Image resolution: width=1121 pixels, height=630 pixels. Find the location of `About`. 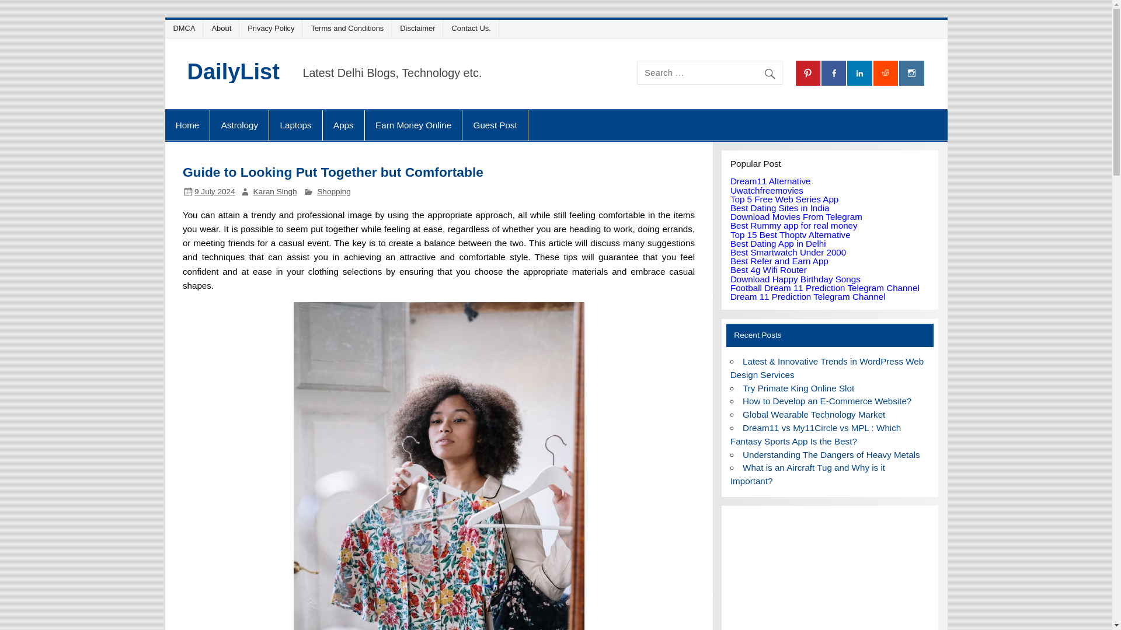

About is located at coordinates (223, 28).